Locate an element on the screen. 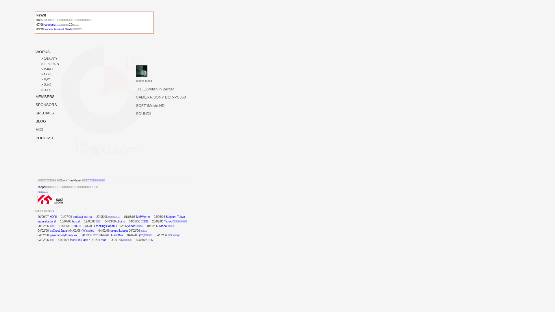 The image size is (555, 312). > MAY is located at coordinates (46, 80).